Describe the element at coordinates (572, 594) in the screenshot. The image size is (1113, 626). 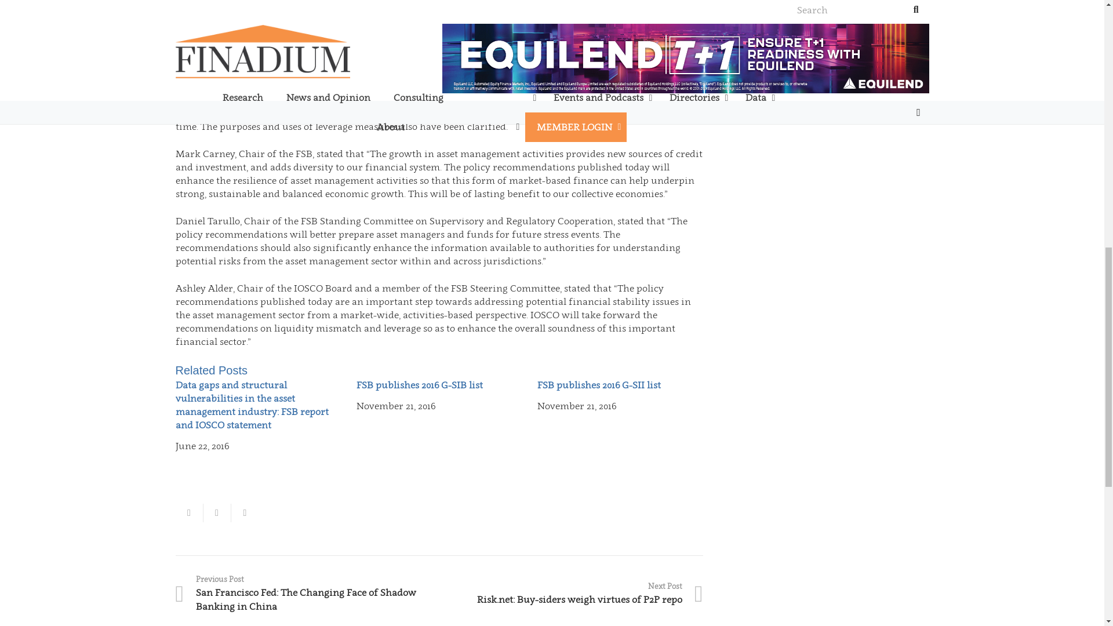
I see `Risk.net: Buy-siders weigh virtues of P2P repo` at that location.